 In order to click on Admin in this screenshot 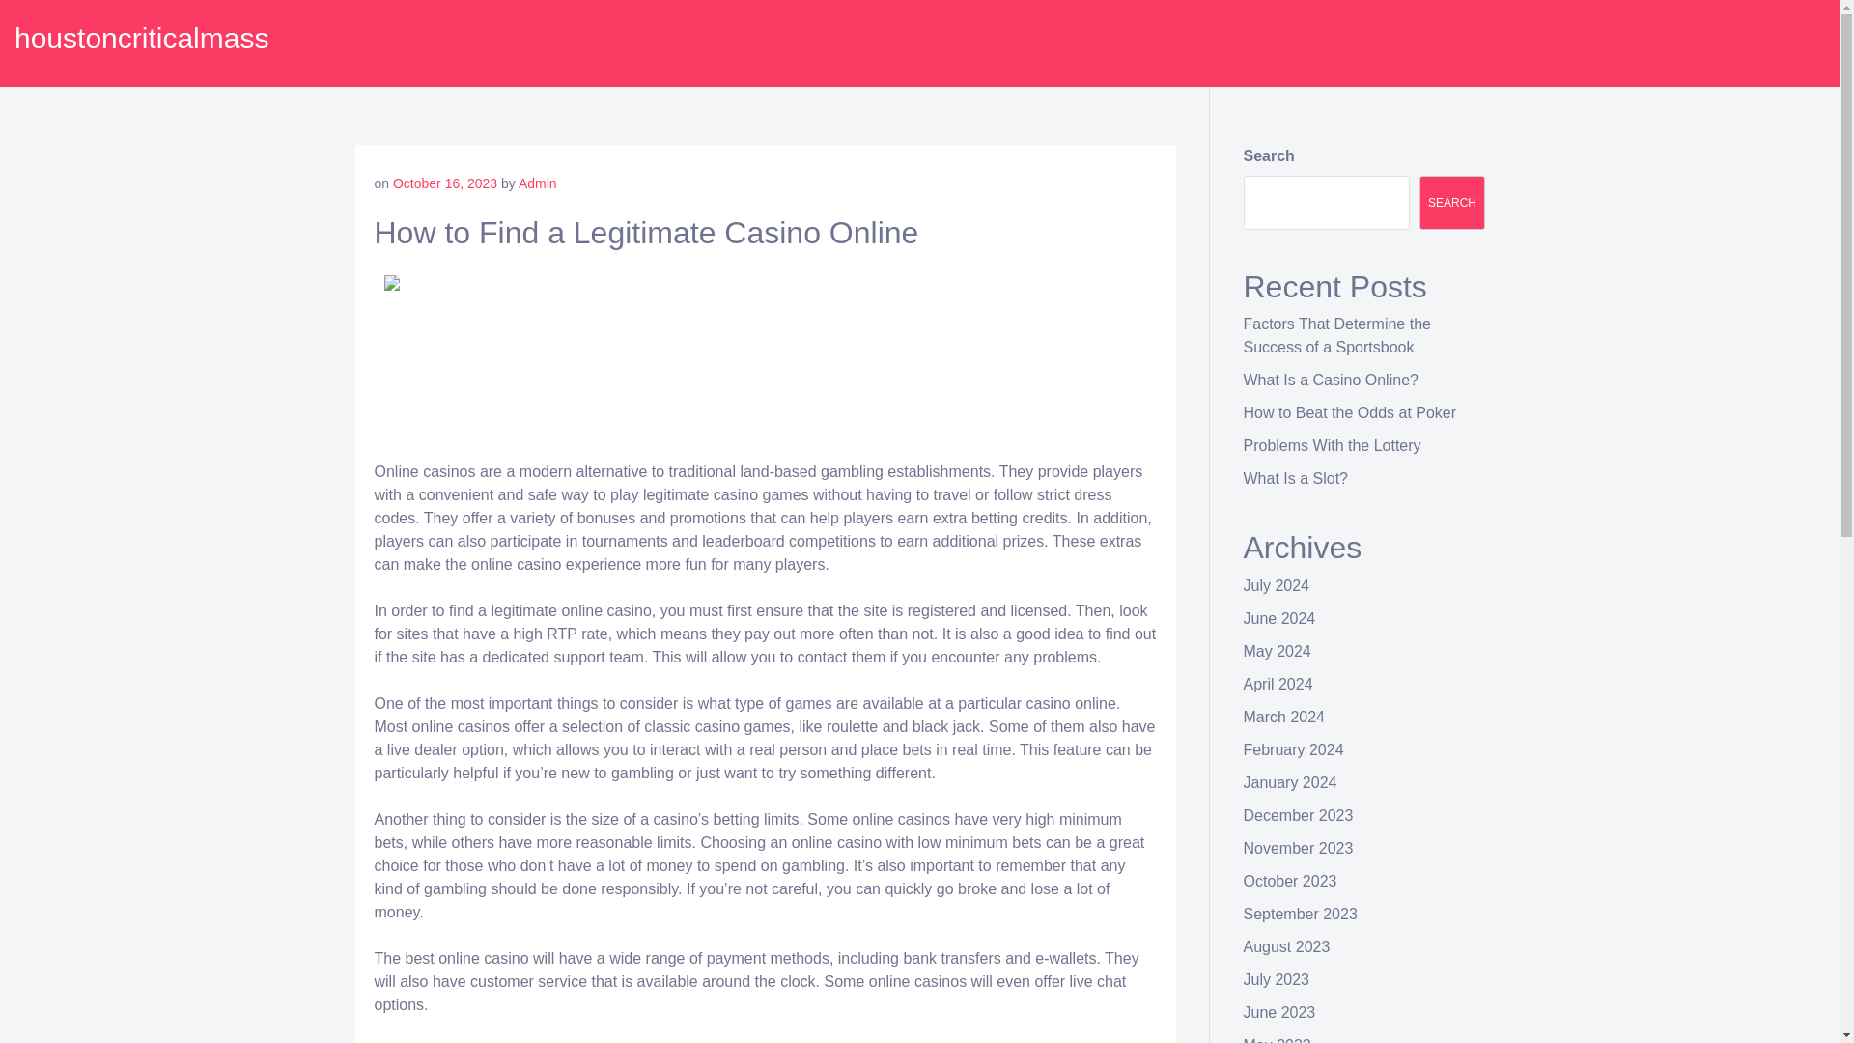, I will do `click(538, 183)`.